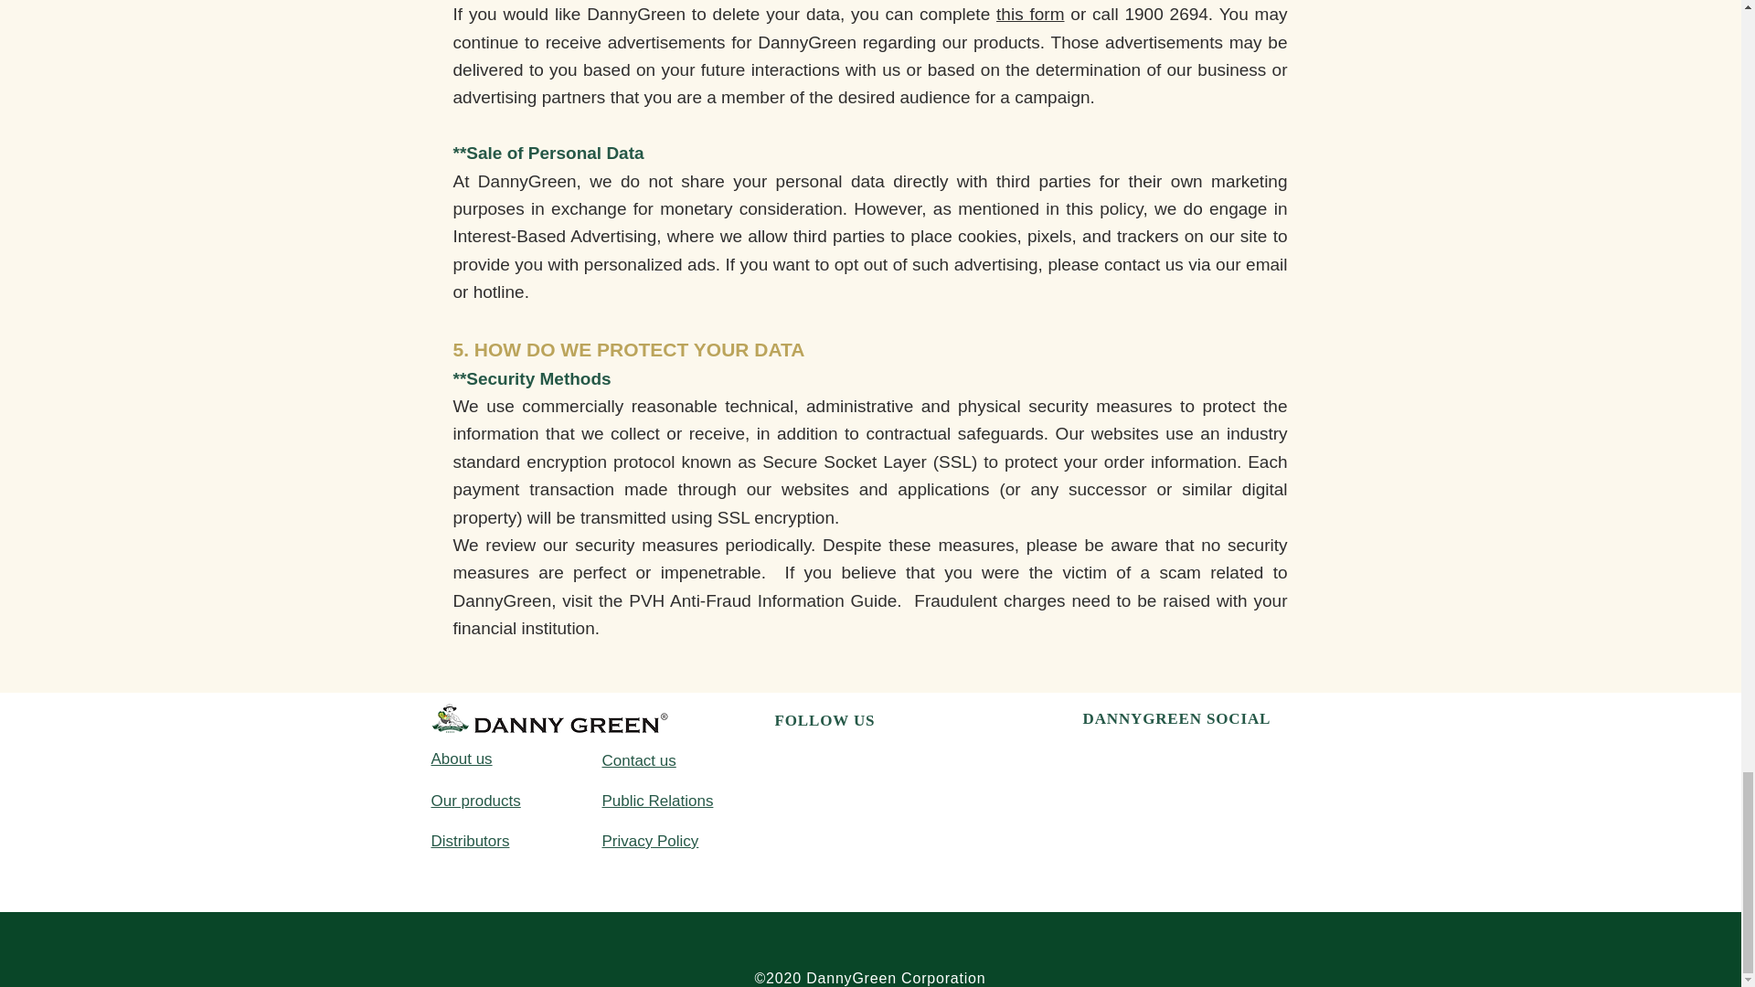  I want to click on Facebook Like, so click(1124, 759).